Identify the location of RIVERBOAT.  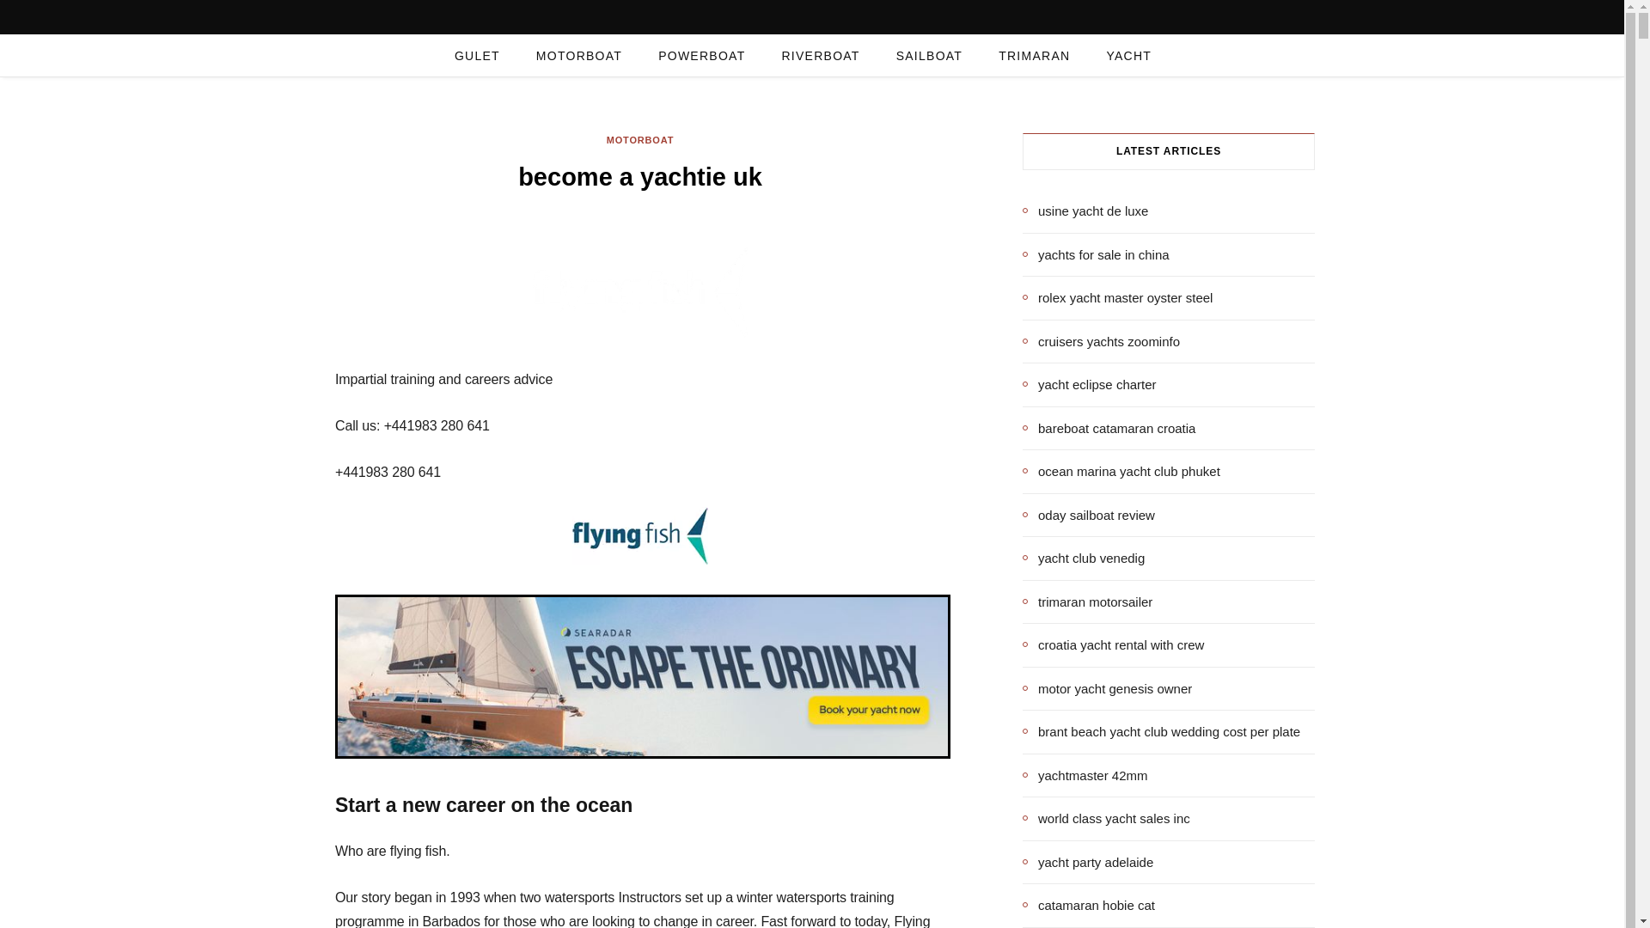
(820, 55).